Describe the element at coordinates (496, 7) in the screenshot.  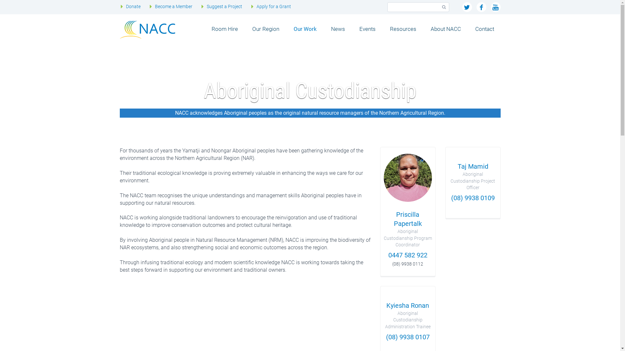
I see `YouTube` at that location.